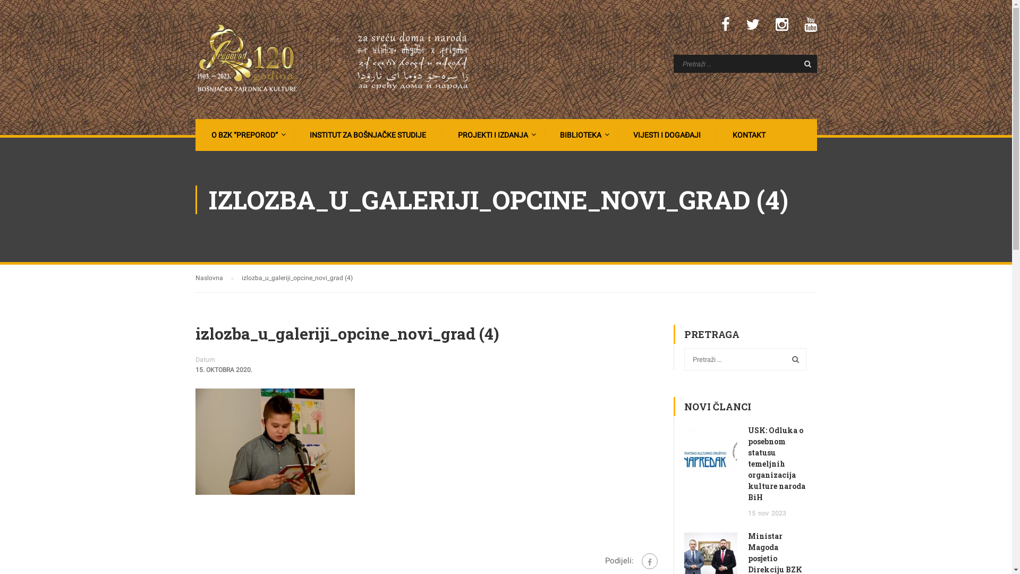 Image resolution: width=1020 pixels, height=574 pixels. I want to click on KONTAKT, so click(747, 135).